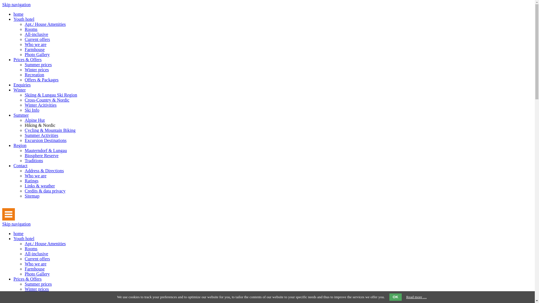 The image size is (539, 303). What do you see at coordinates (36, 34) in the screenshot?
I see `All-inclusive` at bounding box center [36, 34].